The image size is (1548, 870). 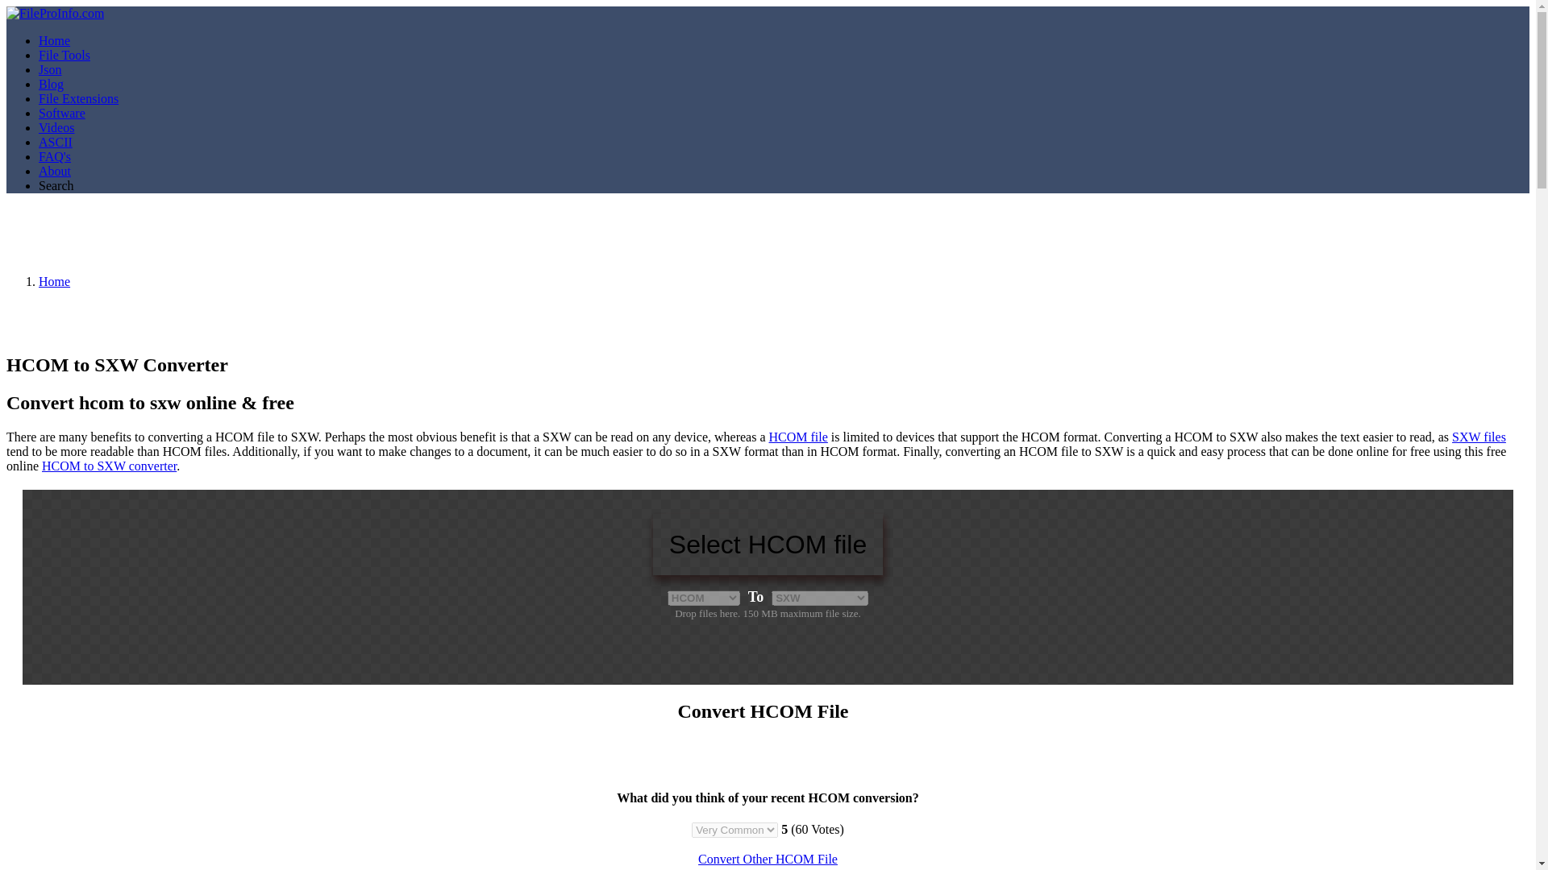 What do you see at coordinates (55, 171) in the screenshot?
I see `About` at bounding box center [55, 171].